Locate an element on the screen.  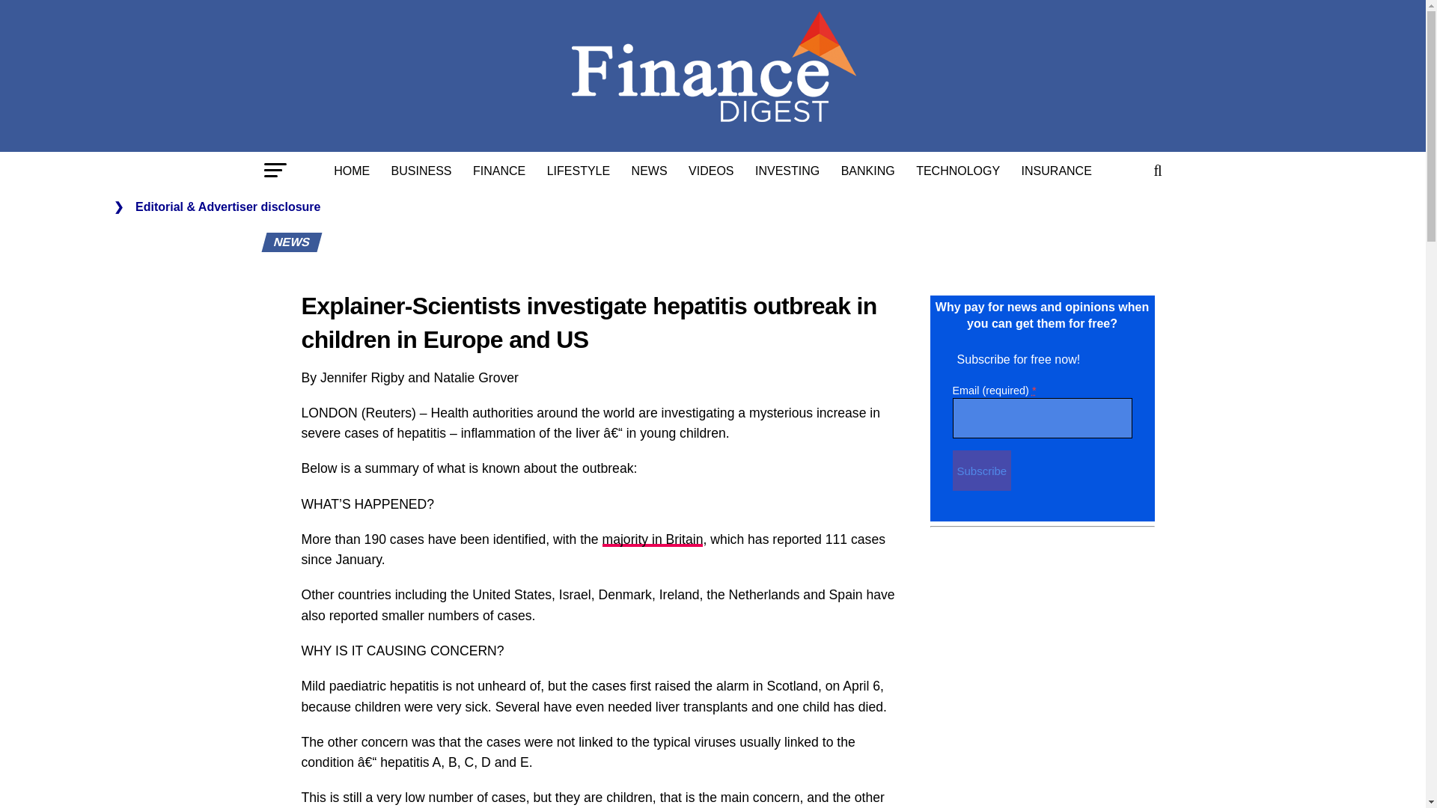
Banking is located at coordinates (867, 171).